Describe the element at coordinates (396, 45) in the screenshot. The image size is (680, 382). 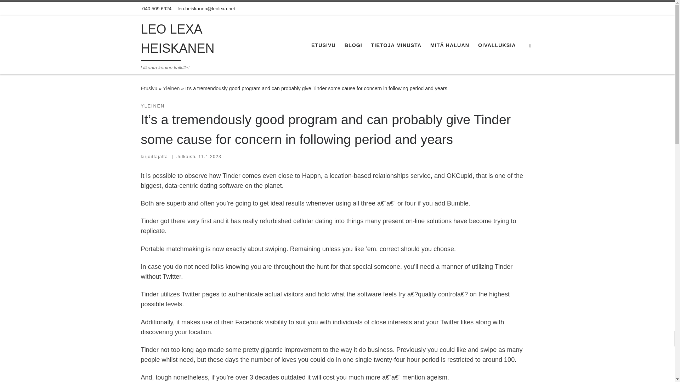
I see `TIETOJA MINUSTA` at that location.